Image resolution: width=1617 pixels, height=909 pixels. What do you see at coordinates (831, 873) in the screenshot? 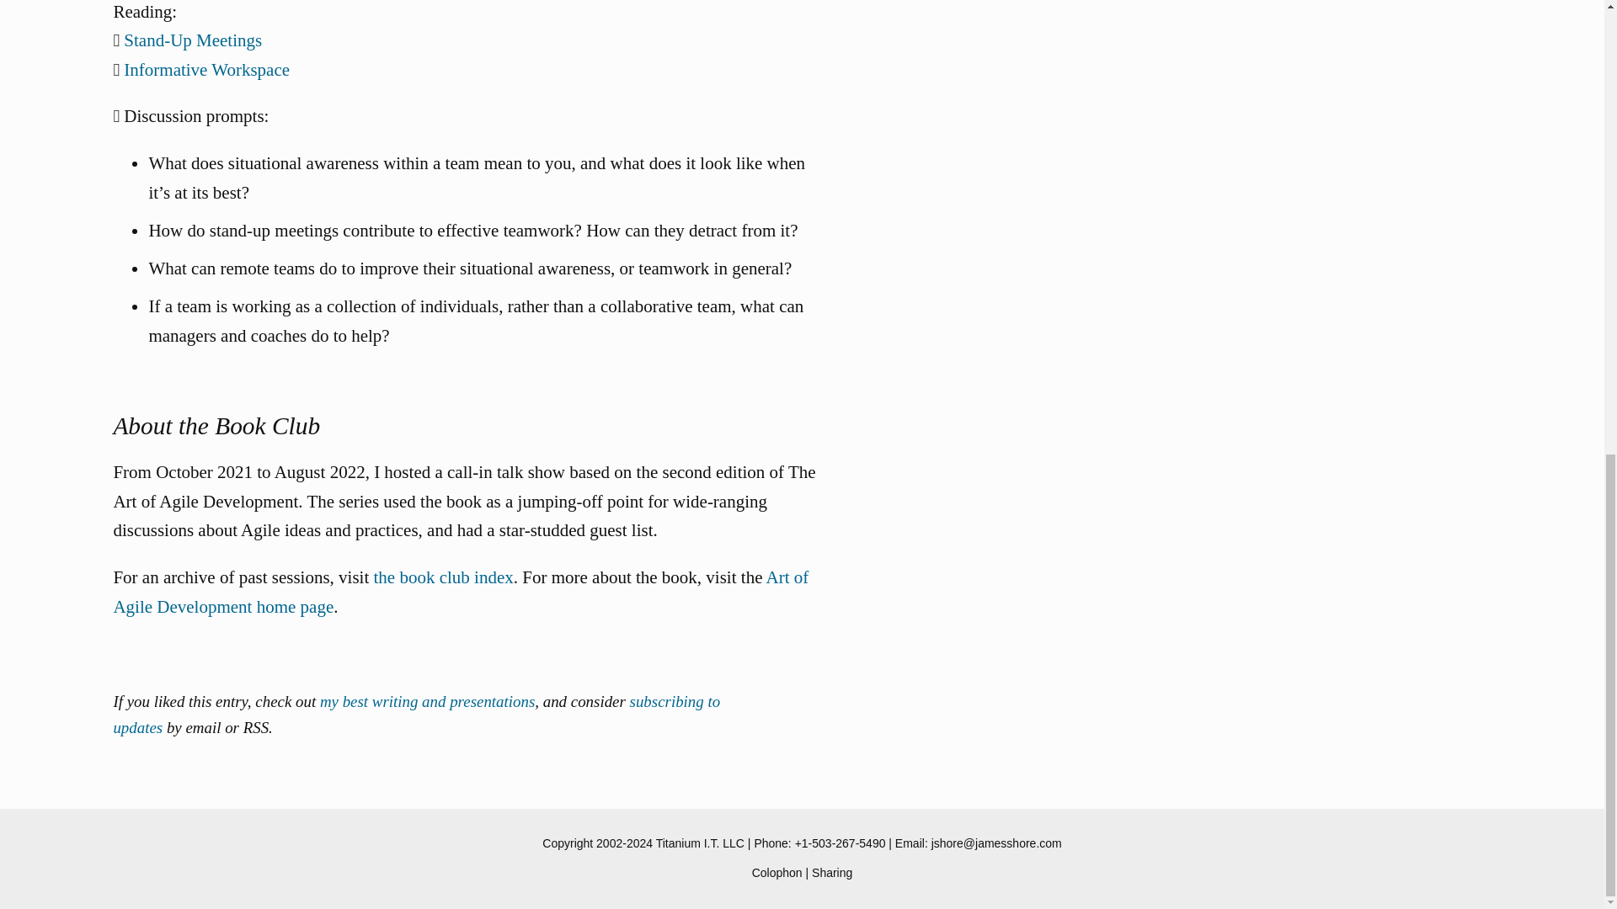
I see `Sharing` at bounding box center [831, 873].